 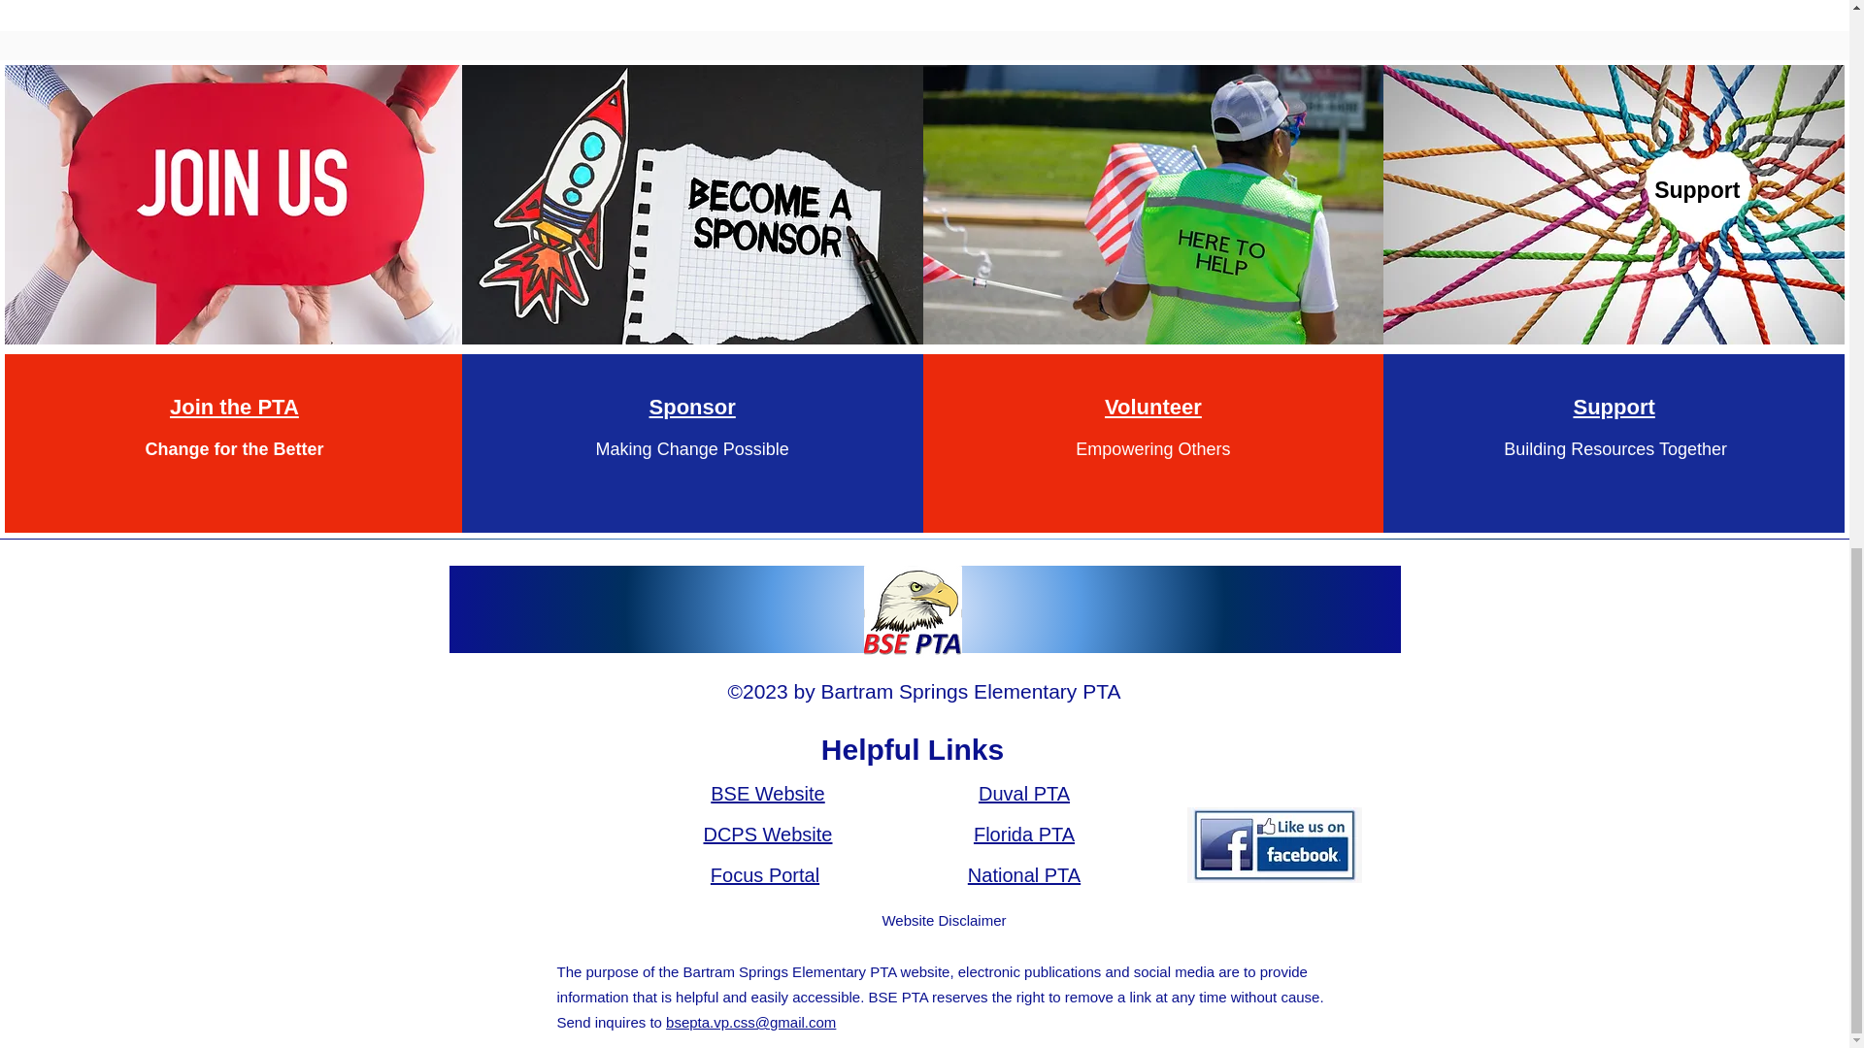 What do you see at coordinates (1153, 406) in the screenshot?
I see `Volunteer` at bounding box center [1153, 406].